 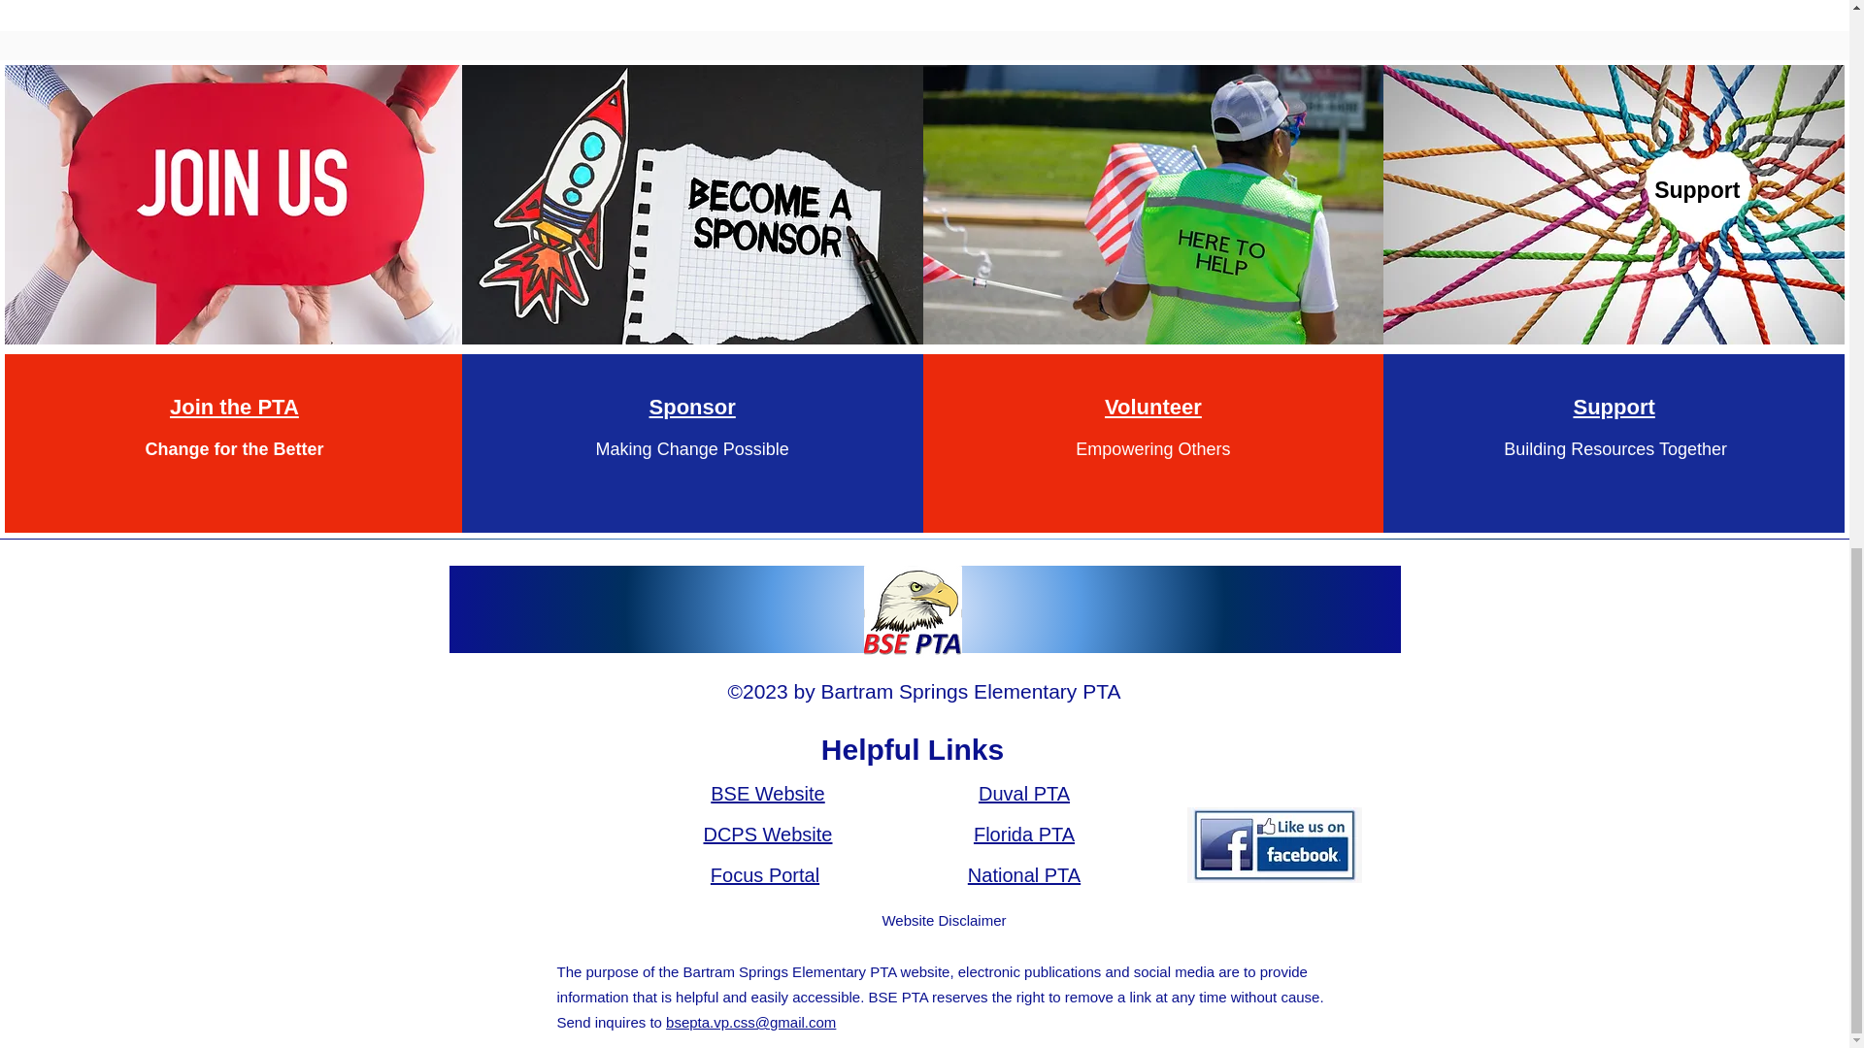 What do you see at coordinates (1153, 406) in the screenshot?
I see `Volunteer` at bounding box center [1153, 406].